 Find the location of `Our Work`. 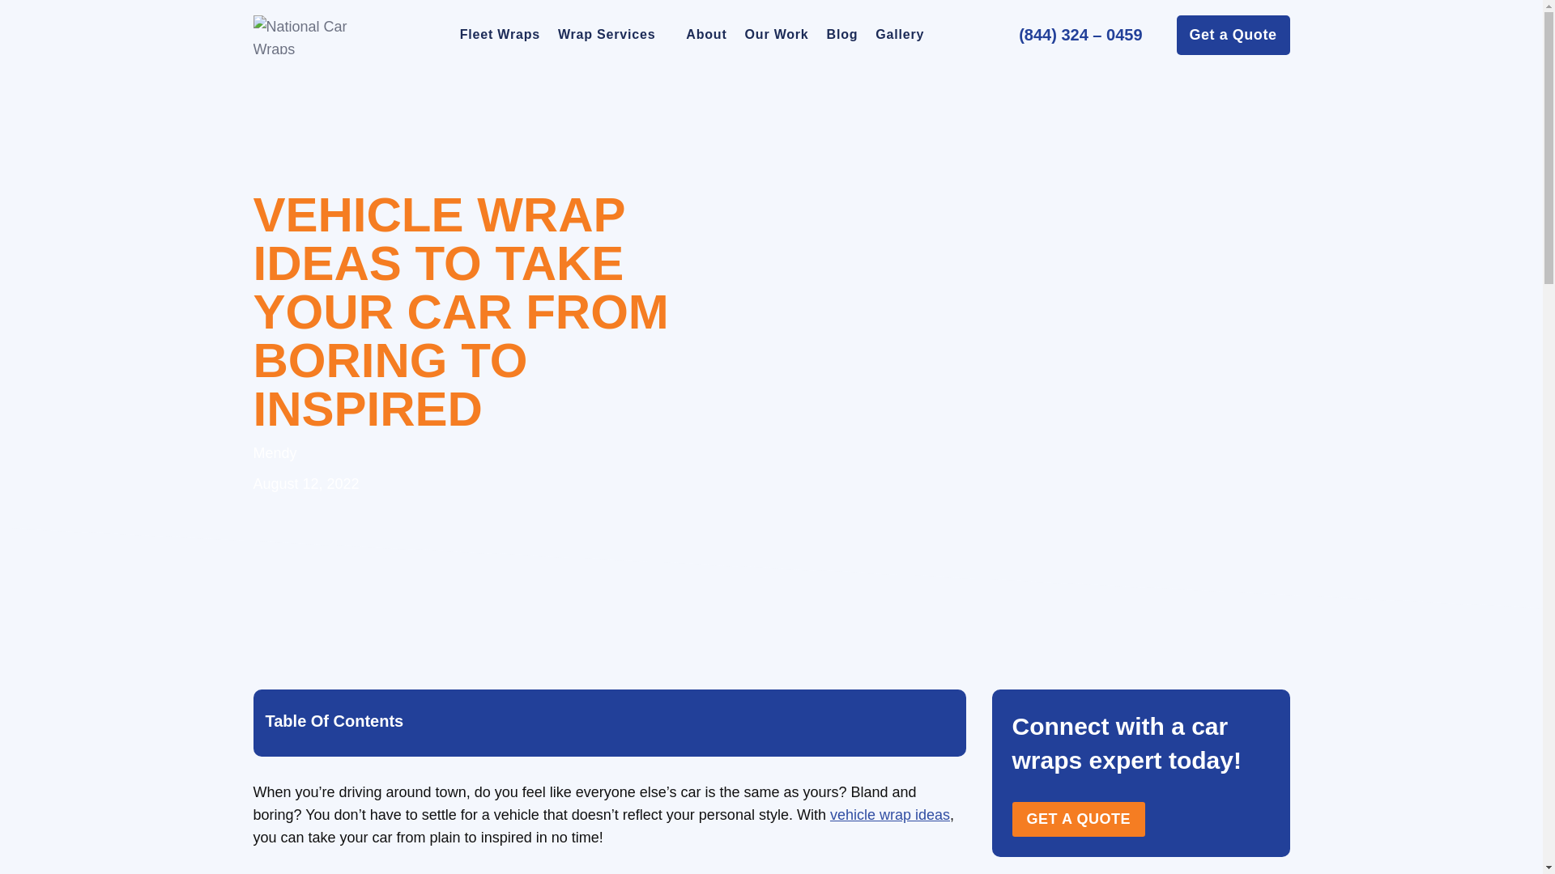

Our Work is located at coordinates (776, 35).